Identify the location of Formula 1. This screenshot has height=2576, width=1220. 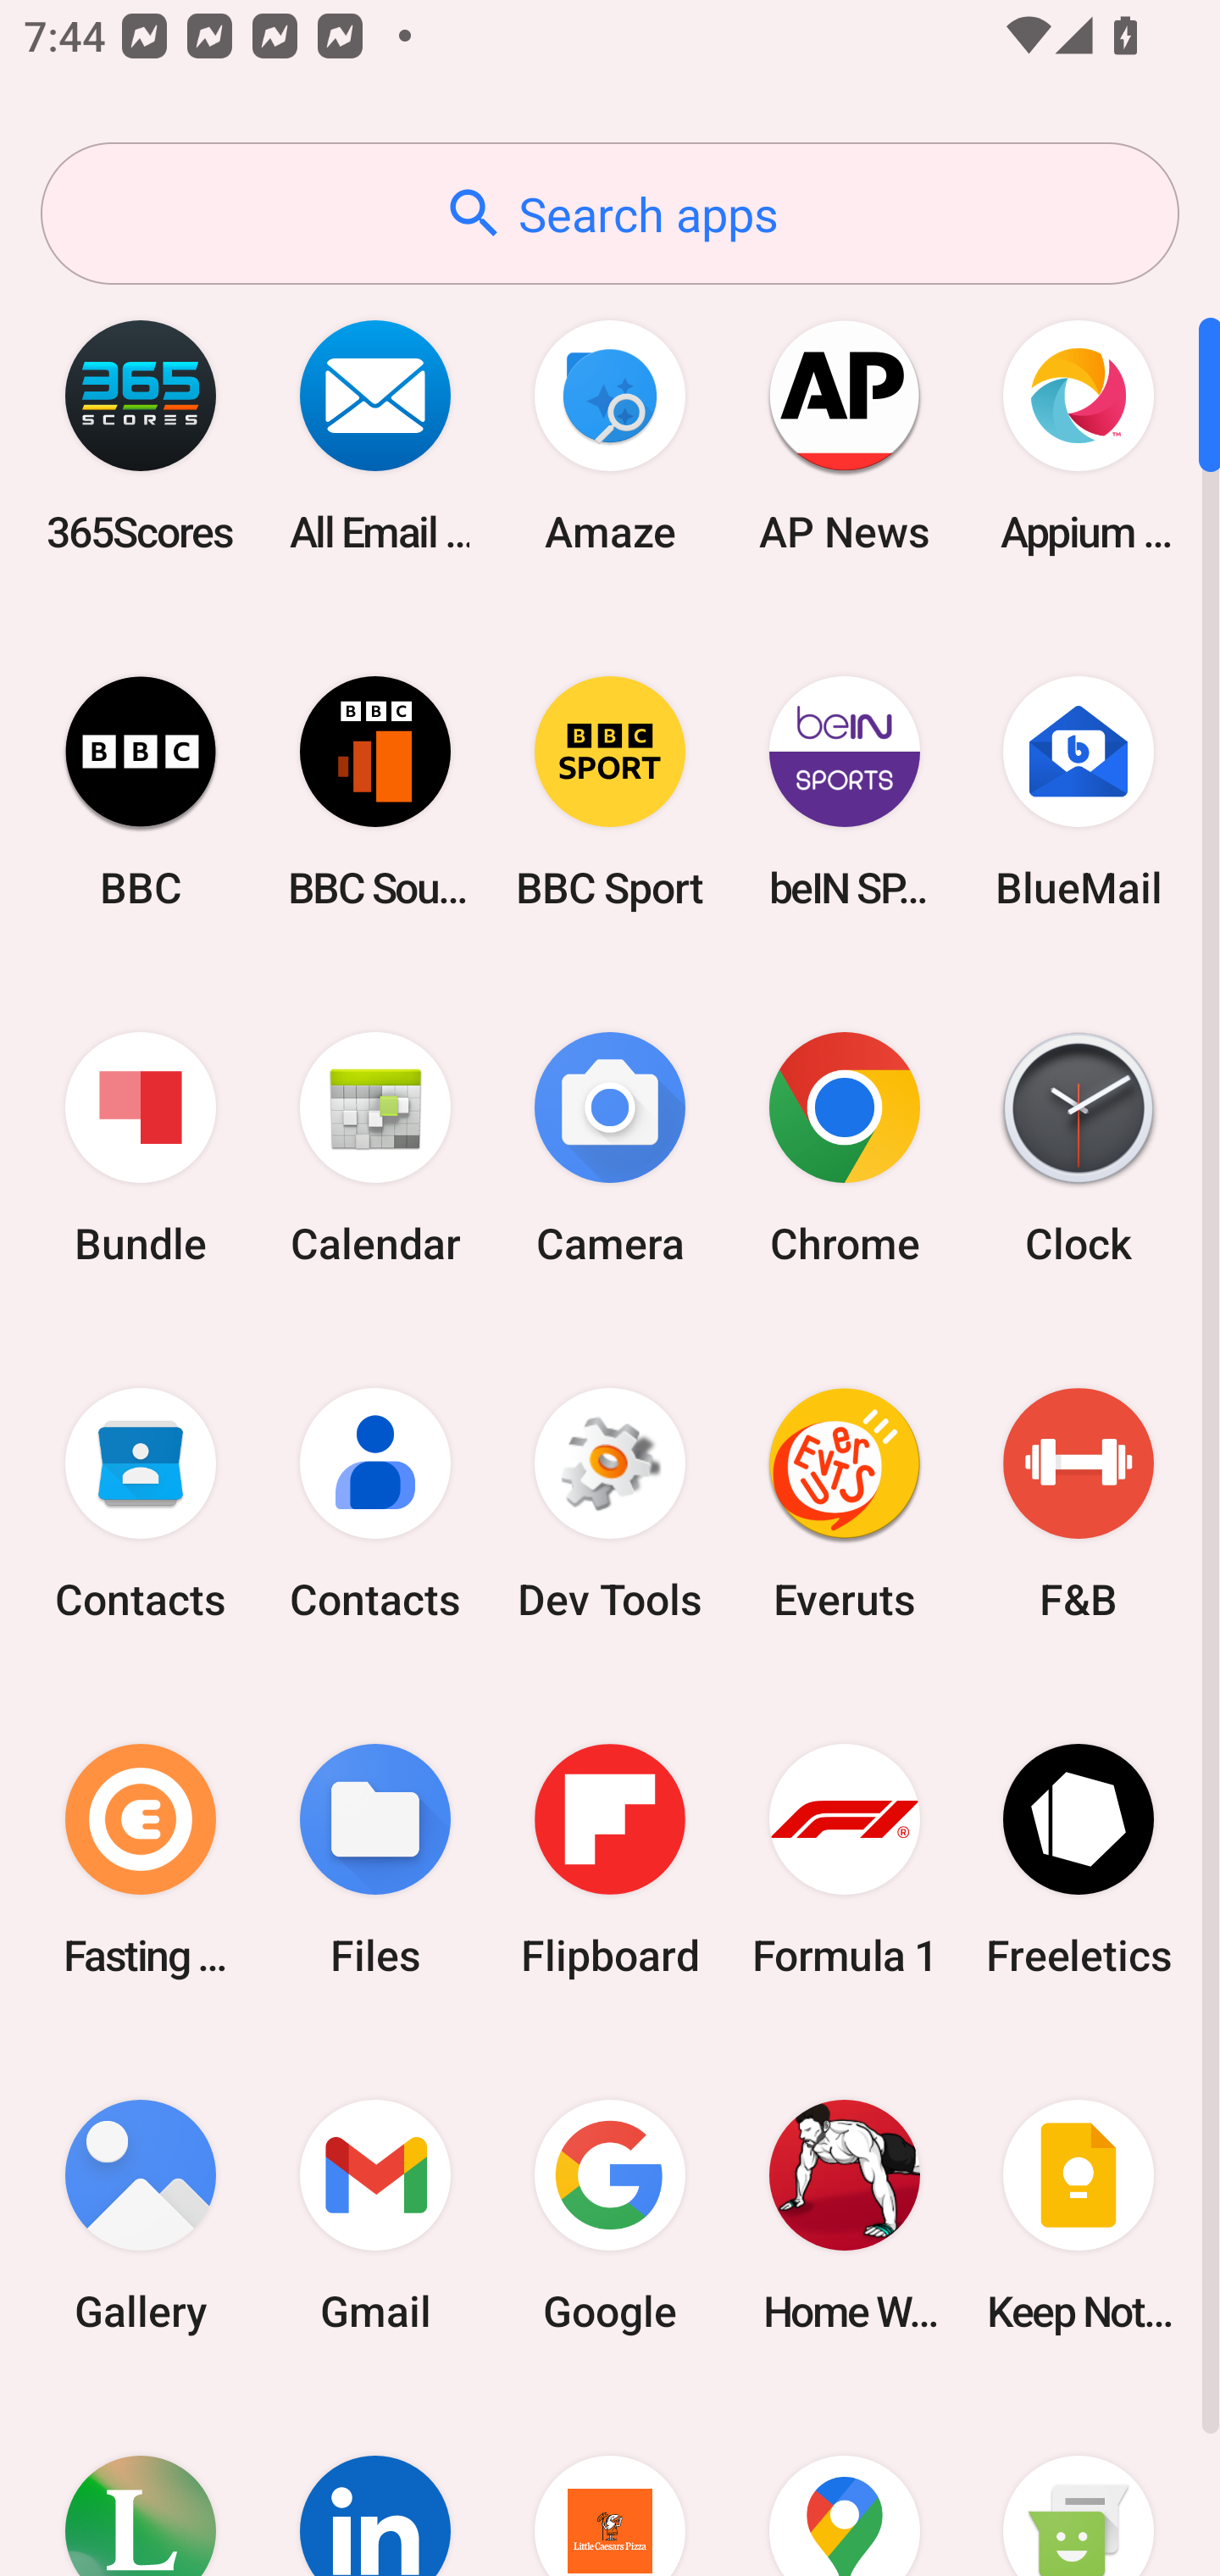
(844, 1859).